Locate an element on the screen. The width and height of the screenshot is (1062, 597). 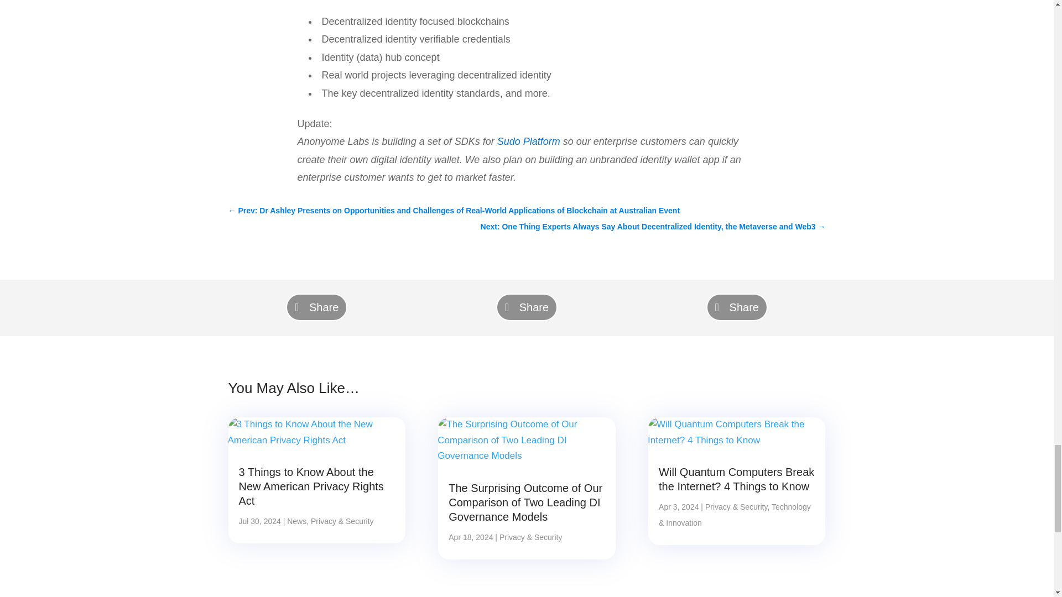
Sudo Platform is located at coordinates (529, 142).